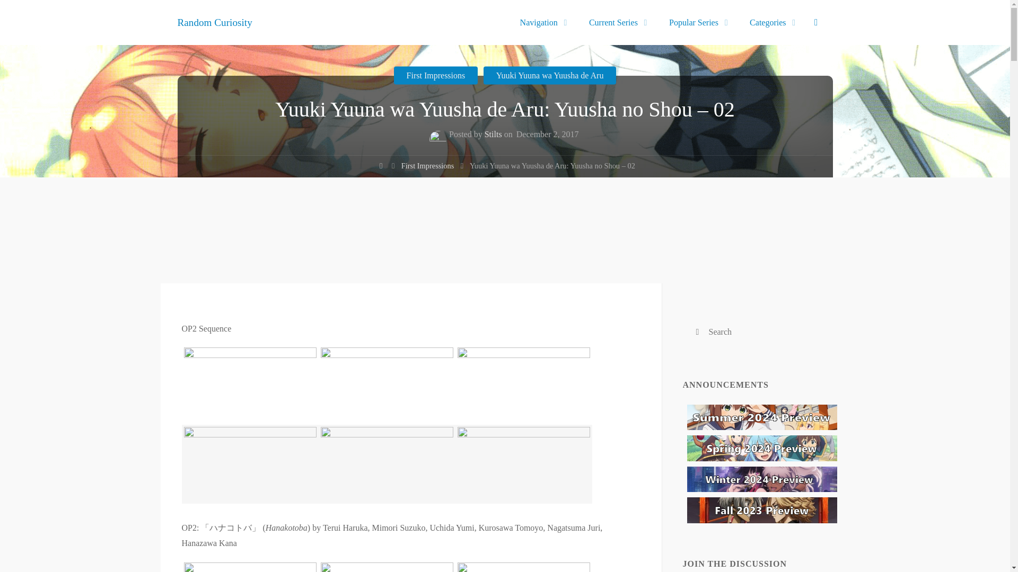 This screenshot has height=572, width=1018. I want to click on Daily Anime Goodness, so click(214, 22).